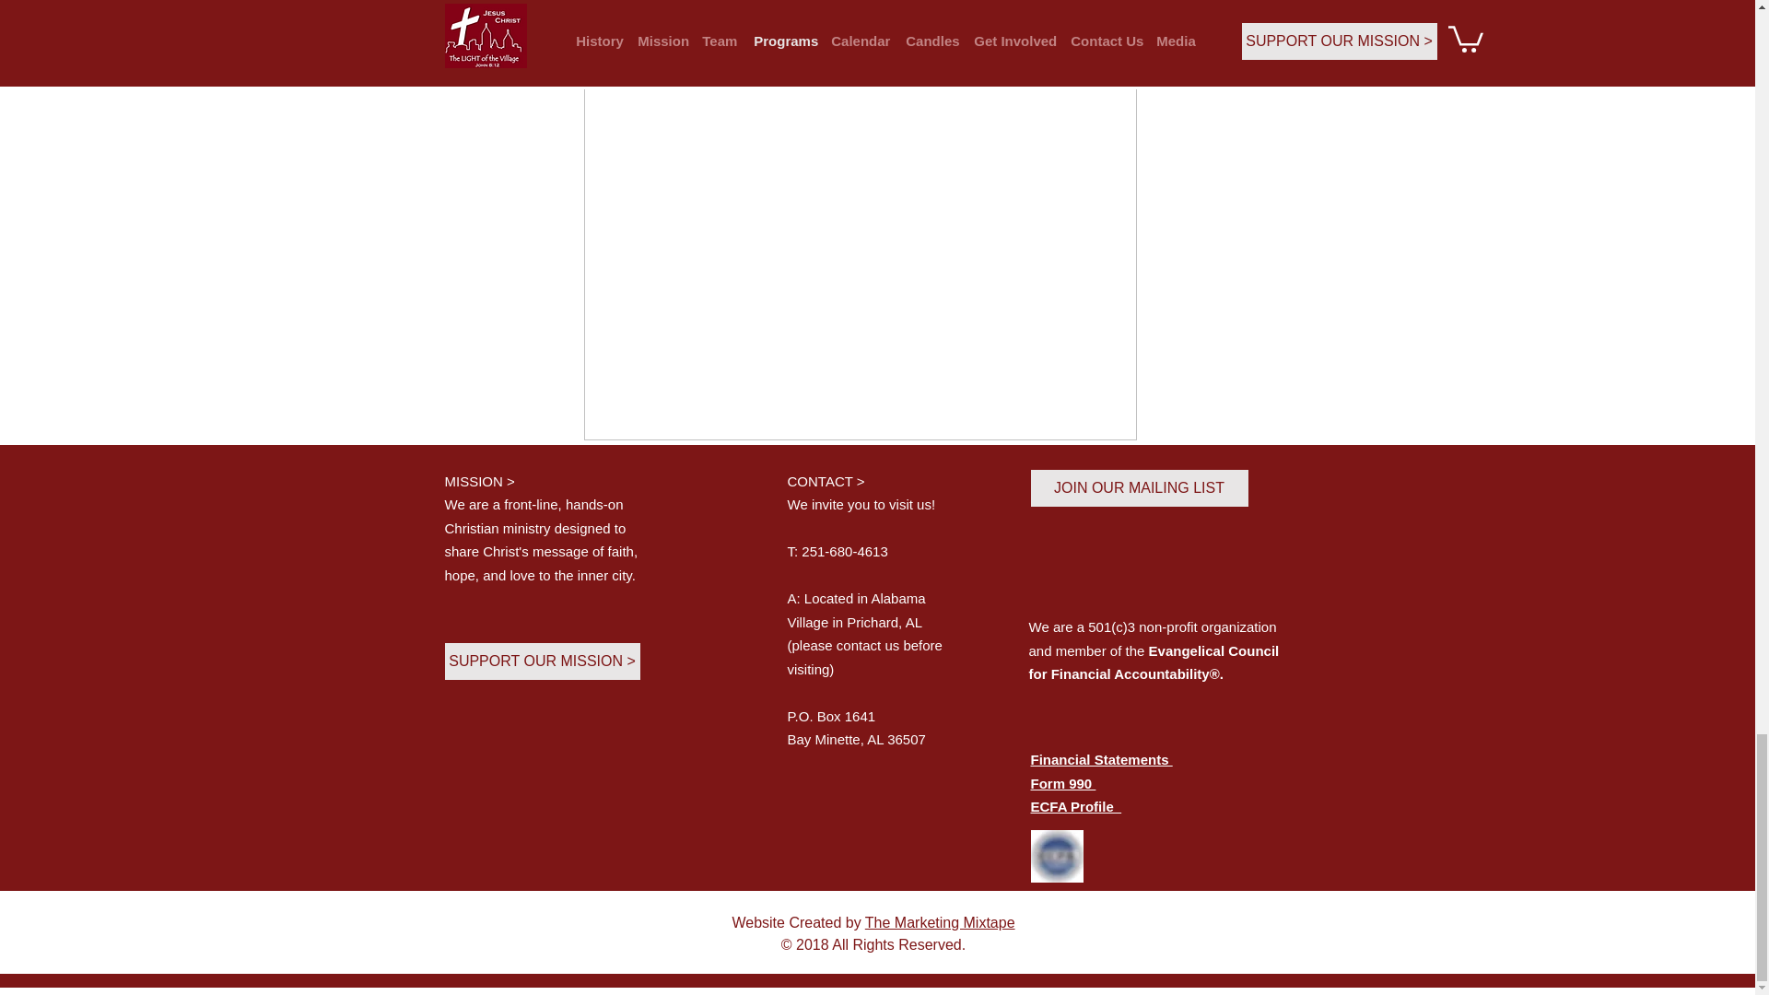 This screenshot has height=995, width=1769. What do you see at coordinates (1061, 783) in the screenshot?
I see `Form 990 ` at bounding box center [1061, 783].